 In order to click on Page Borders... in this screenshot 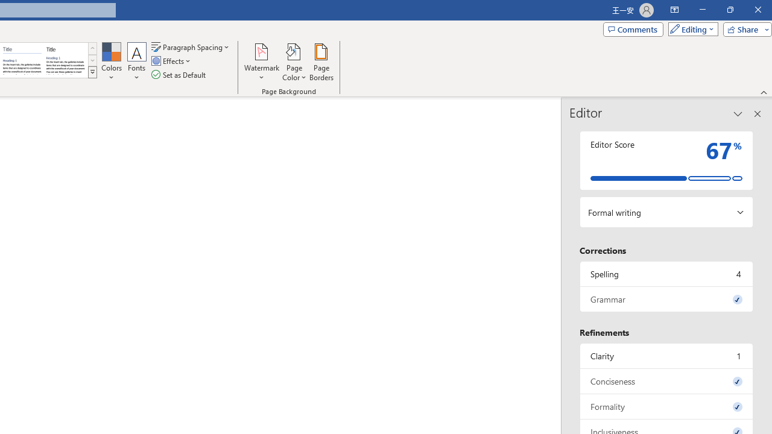, I will do `click(321, 61)`.